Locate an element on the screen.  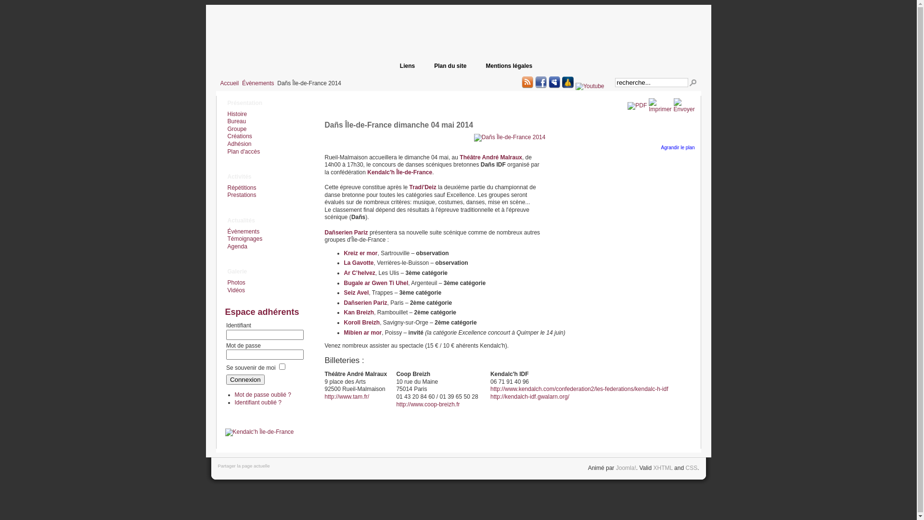
Mibien ar mor is located at coordinates (363, 333).